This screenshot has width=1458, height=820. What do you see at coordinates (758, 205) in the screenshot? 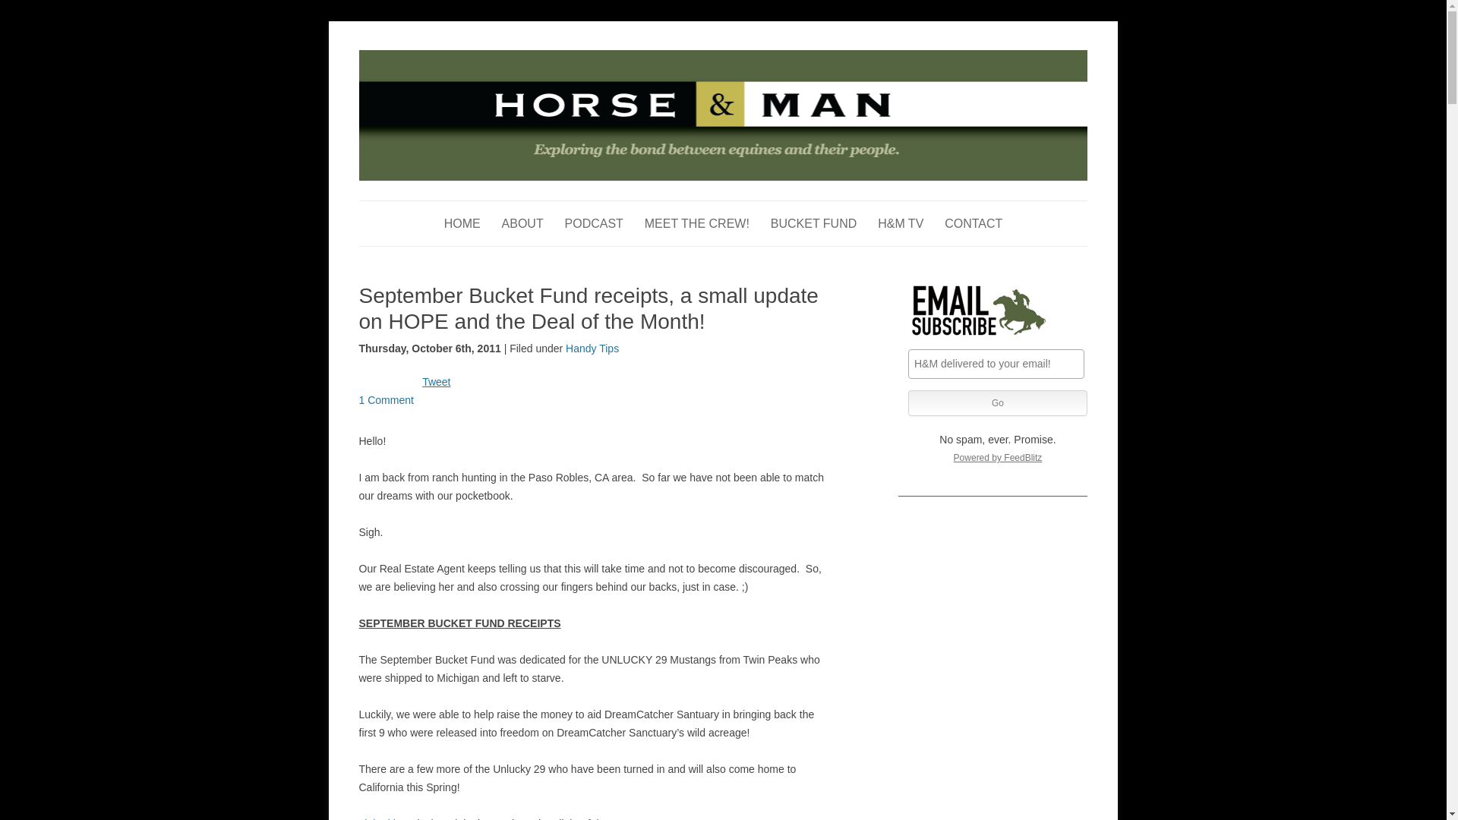
I see `Skip to content` at bounding box center [758, 205].